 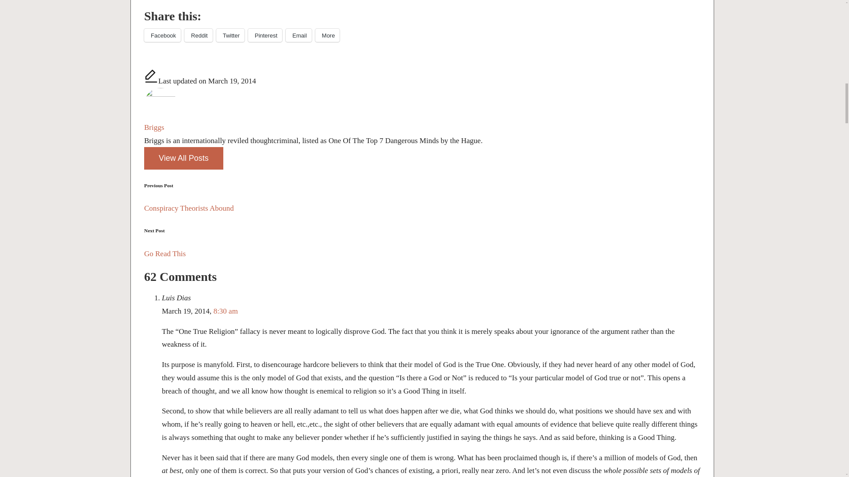 What do you see at coordinates (198, 35) in the screenshot?
I see `Click to share on Reddit` at bounding box center [198, 35].